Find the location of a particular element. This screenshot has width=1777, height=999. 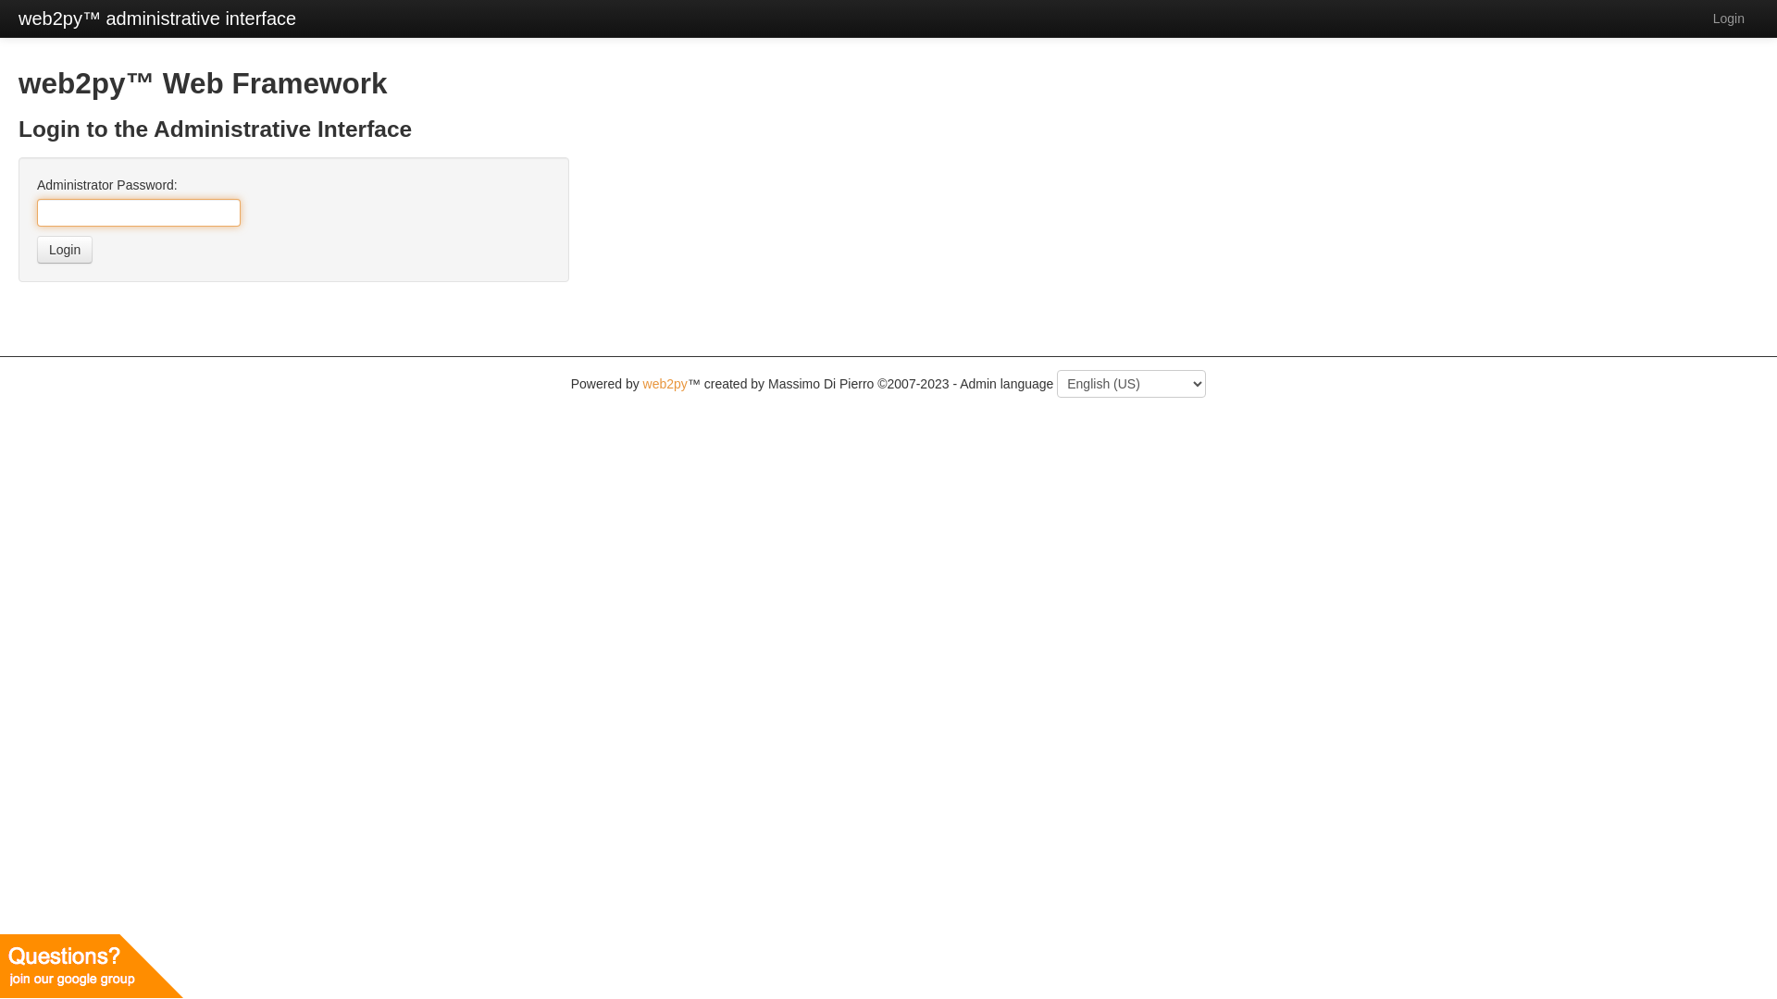

Login is located at coordinates (1729, 18).